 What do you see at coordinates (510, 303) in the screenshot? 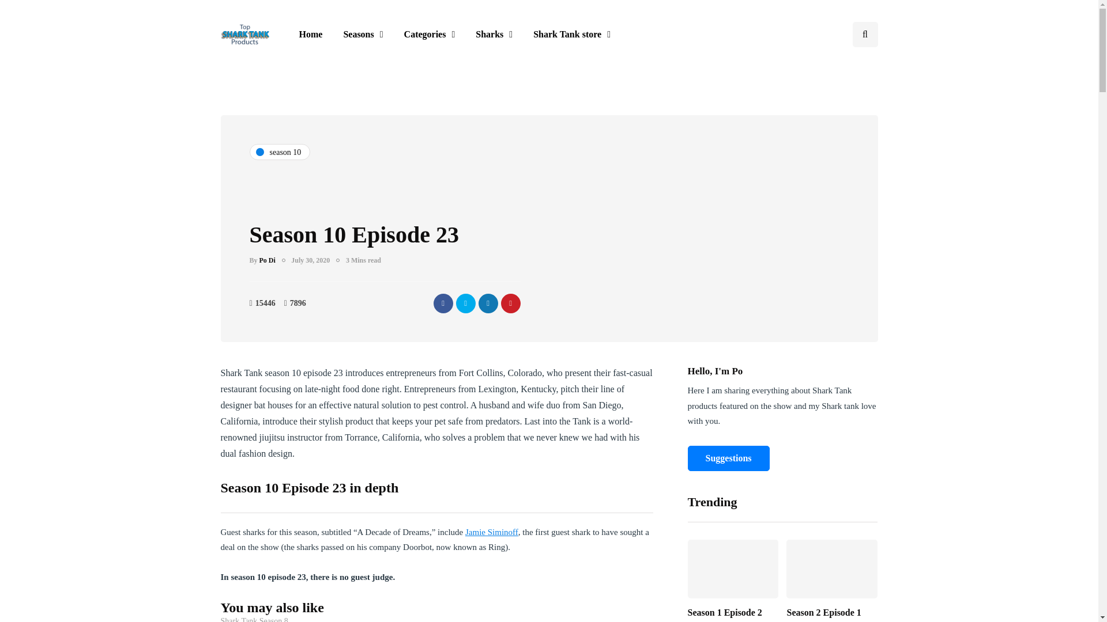
I see `Pin this` at bounding box center [510, 303].